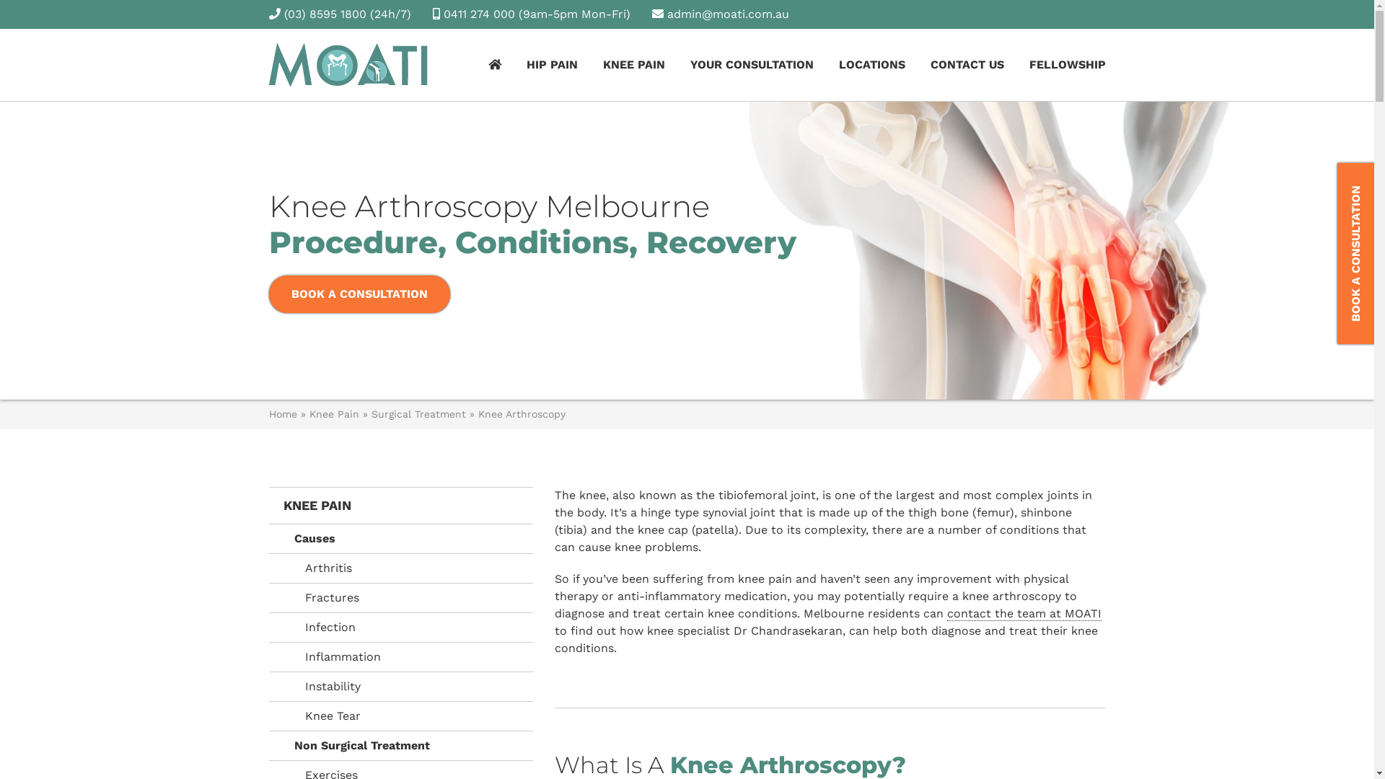 Image resolution: width=1385 pixels, height=779 pixels. What do you see at coordinates (727, 14) in the screenshot?
I see `admin@moati.com.au` at bounding box center [727, 14].